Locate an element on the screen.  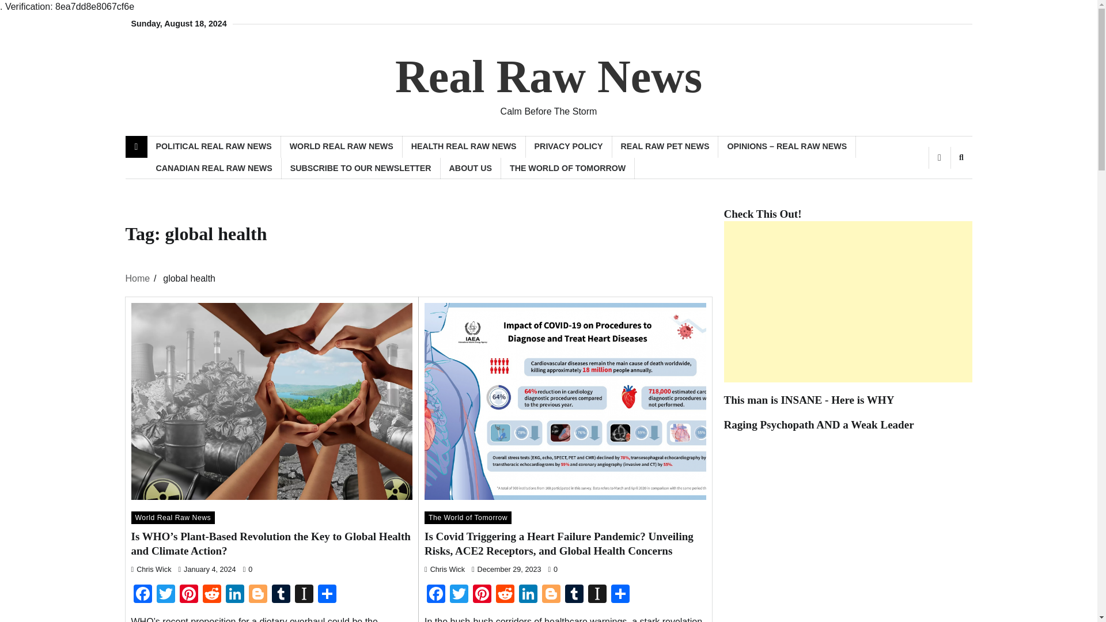
Pinterest is located at coordinates (482, 595).